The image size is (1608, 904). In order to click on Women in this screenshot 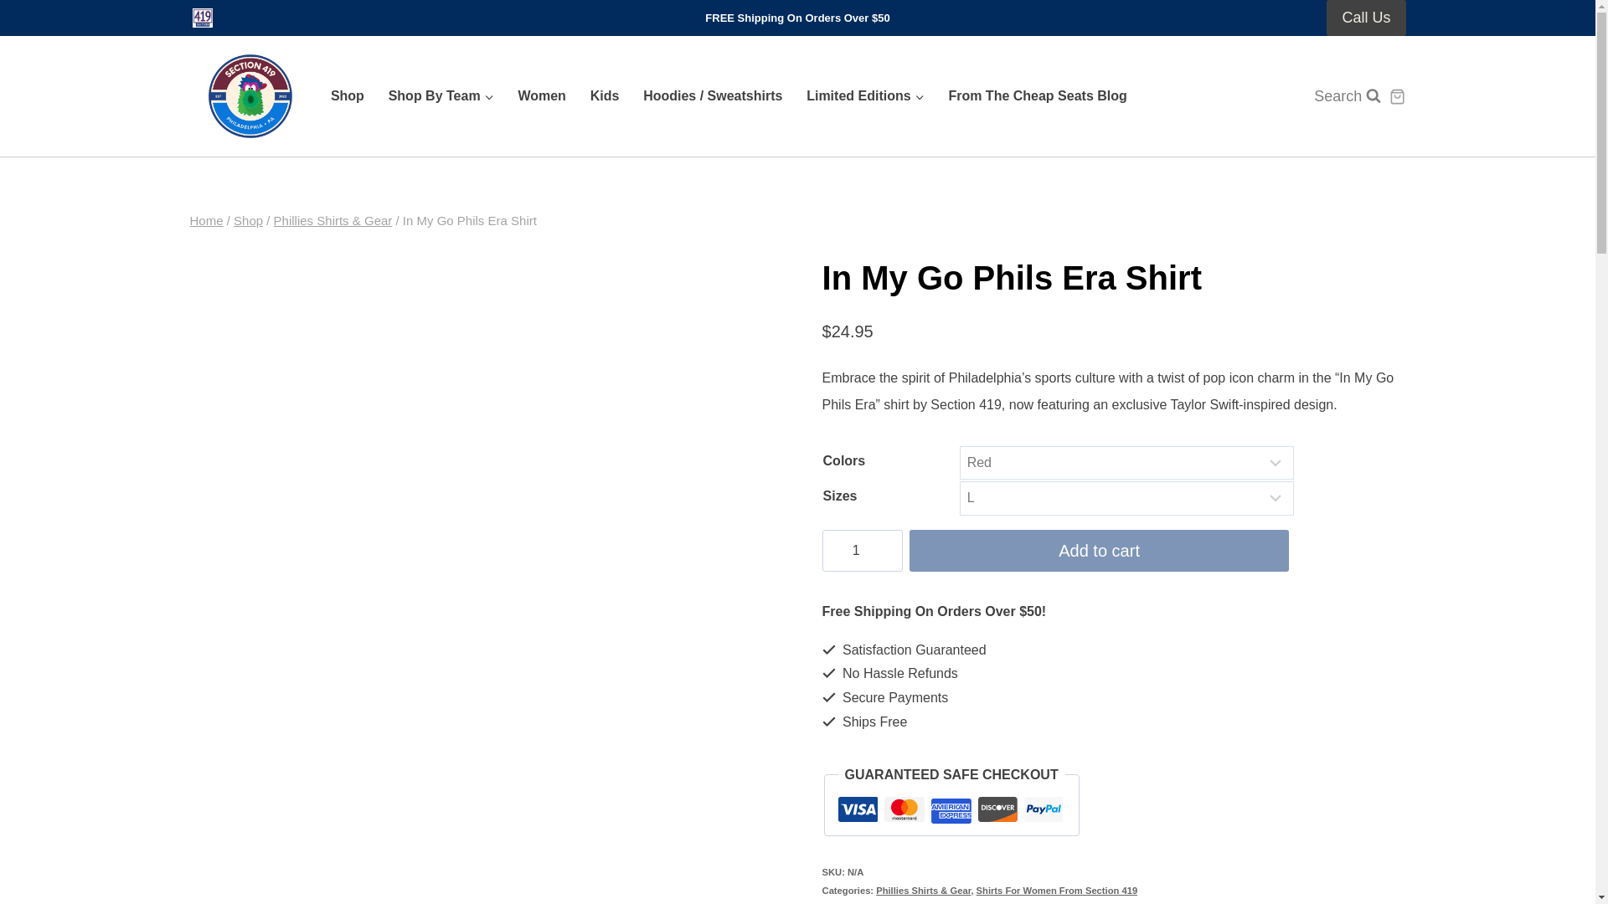, I will do `click(541, 95)`.